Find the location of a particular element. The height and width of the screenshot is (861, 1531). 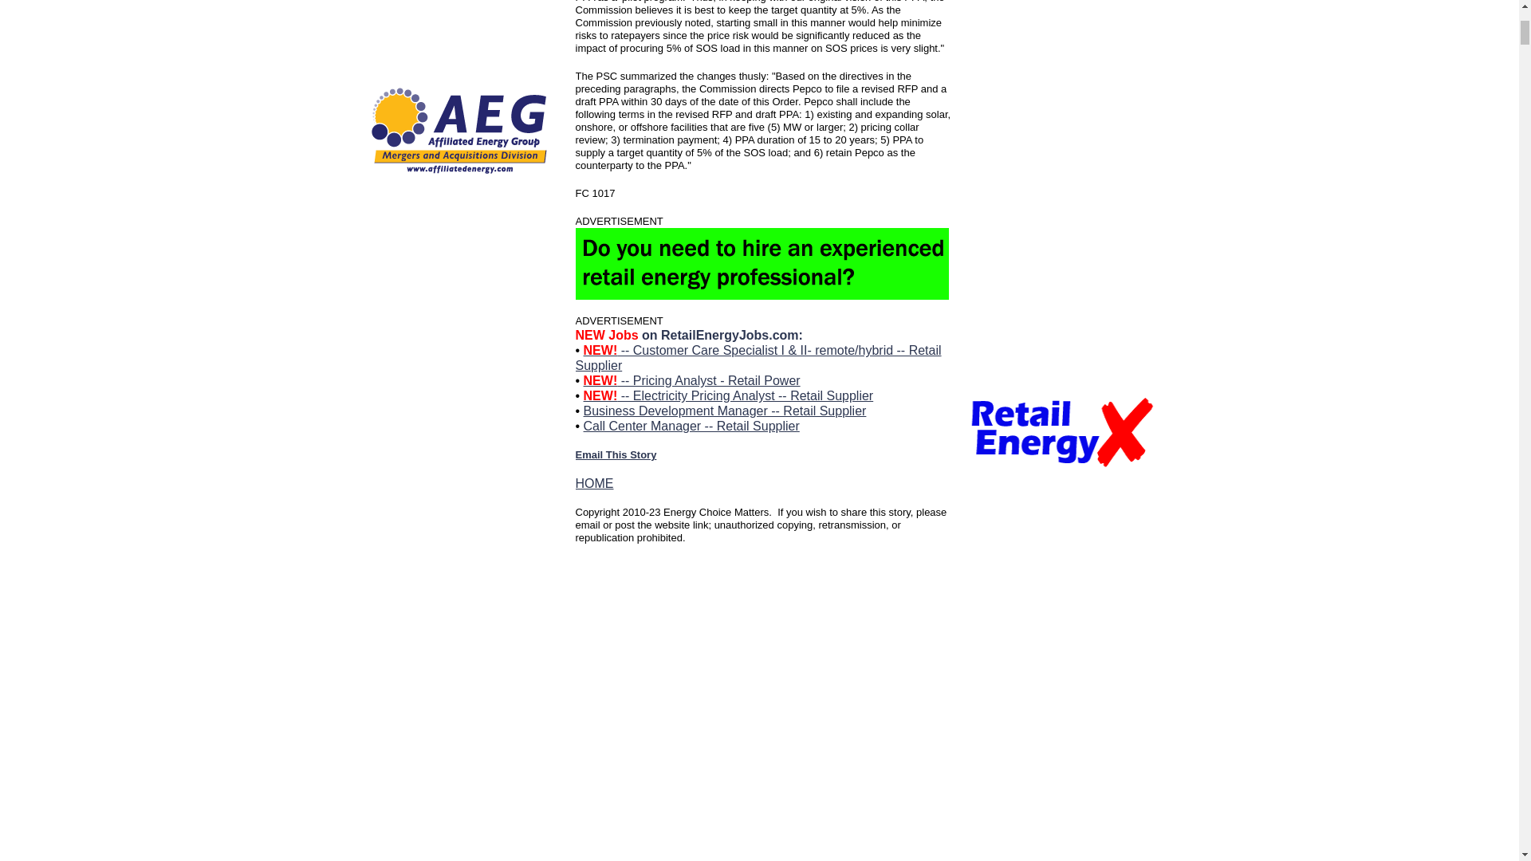

Email This Story is located at coordinates (616, 454).